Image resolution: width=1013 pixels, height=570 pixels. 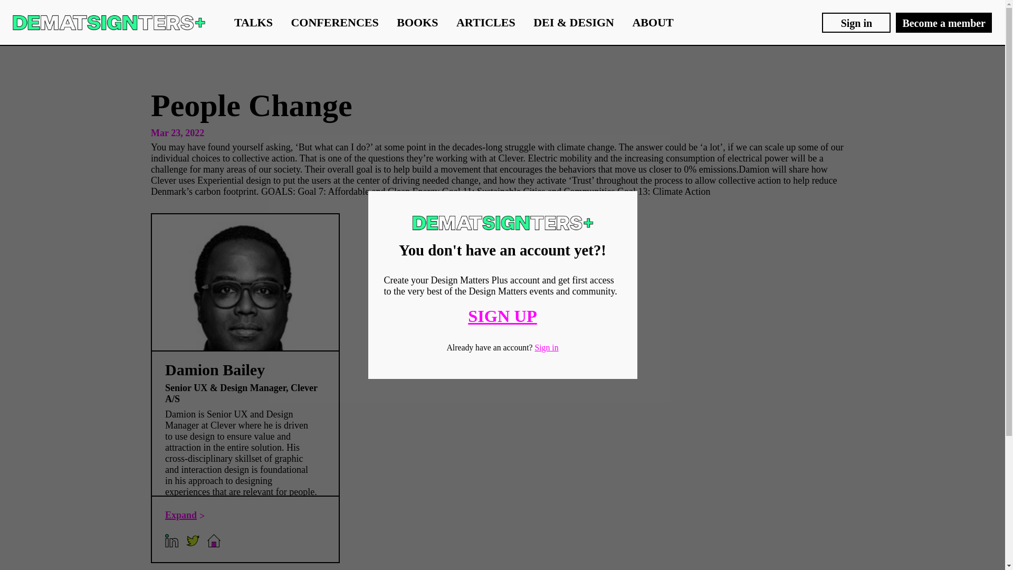 What do you see at coordinates (943, 22) in the screenshot?
I see `Become a member` at bounding box center [943, 22].